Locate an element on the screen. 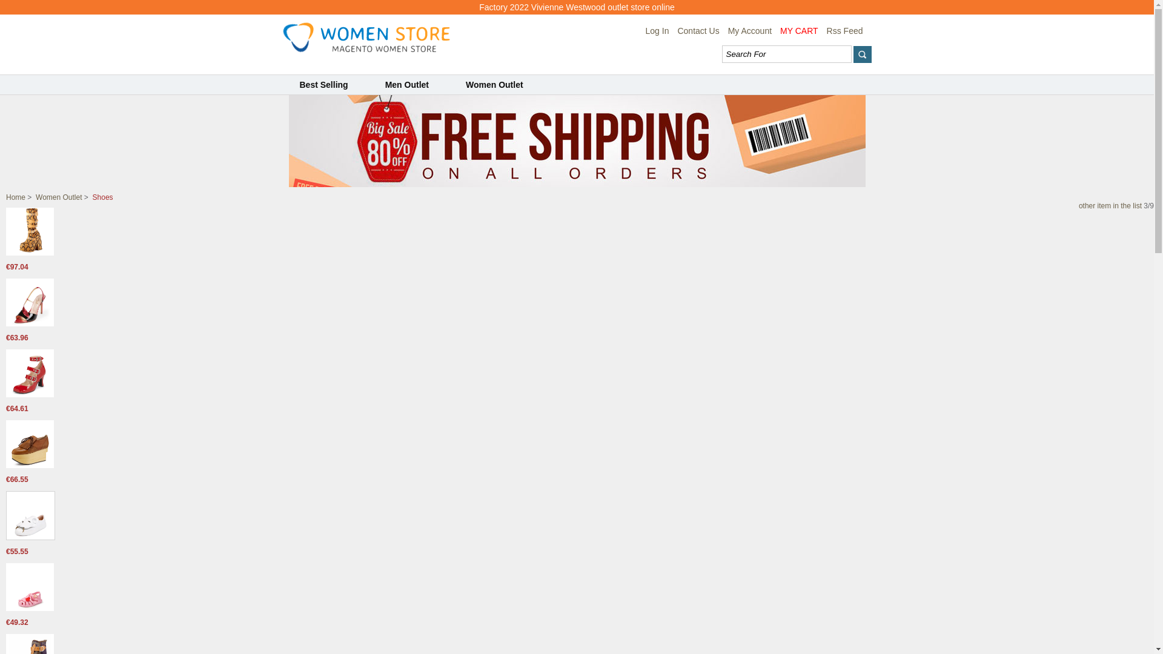 This screenshot has width=1163, height=654. Contact Us is located at coordinates (698, 31).